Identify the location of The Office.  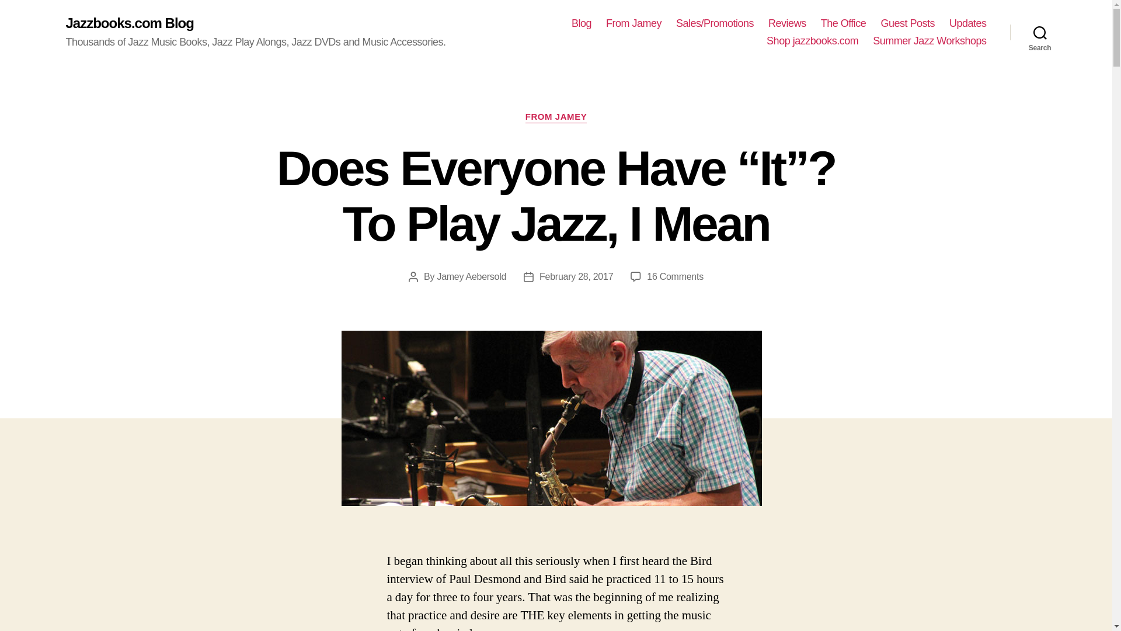
(843, 23).